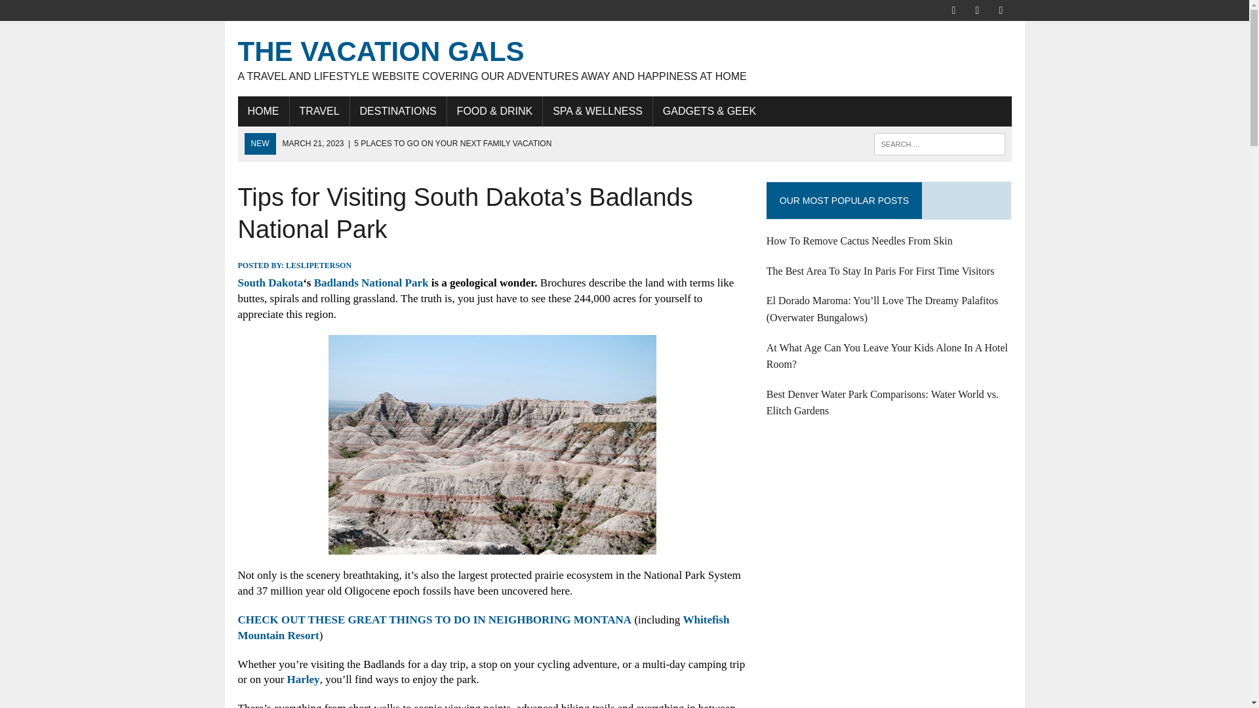 The image size is (1259, 708). I want to click on The Vacation Gals, so click(624, 58).